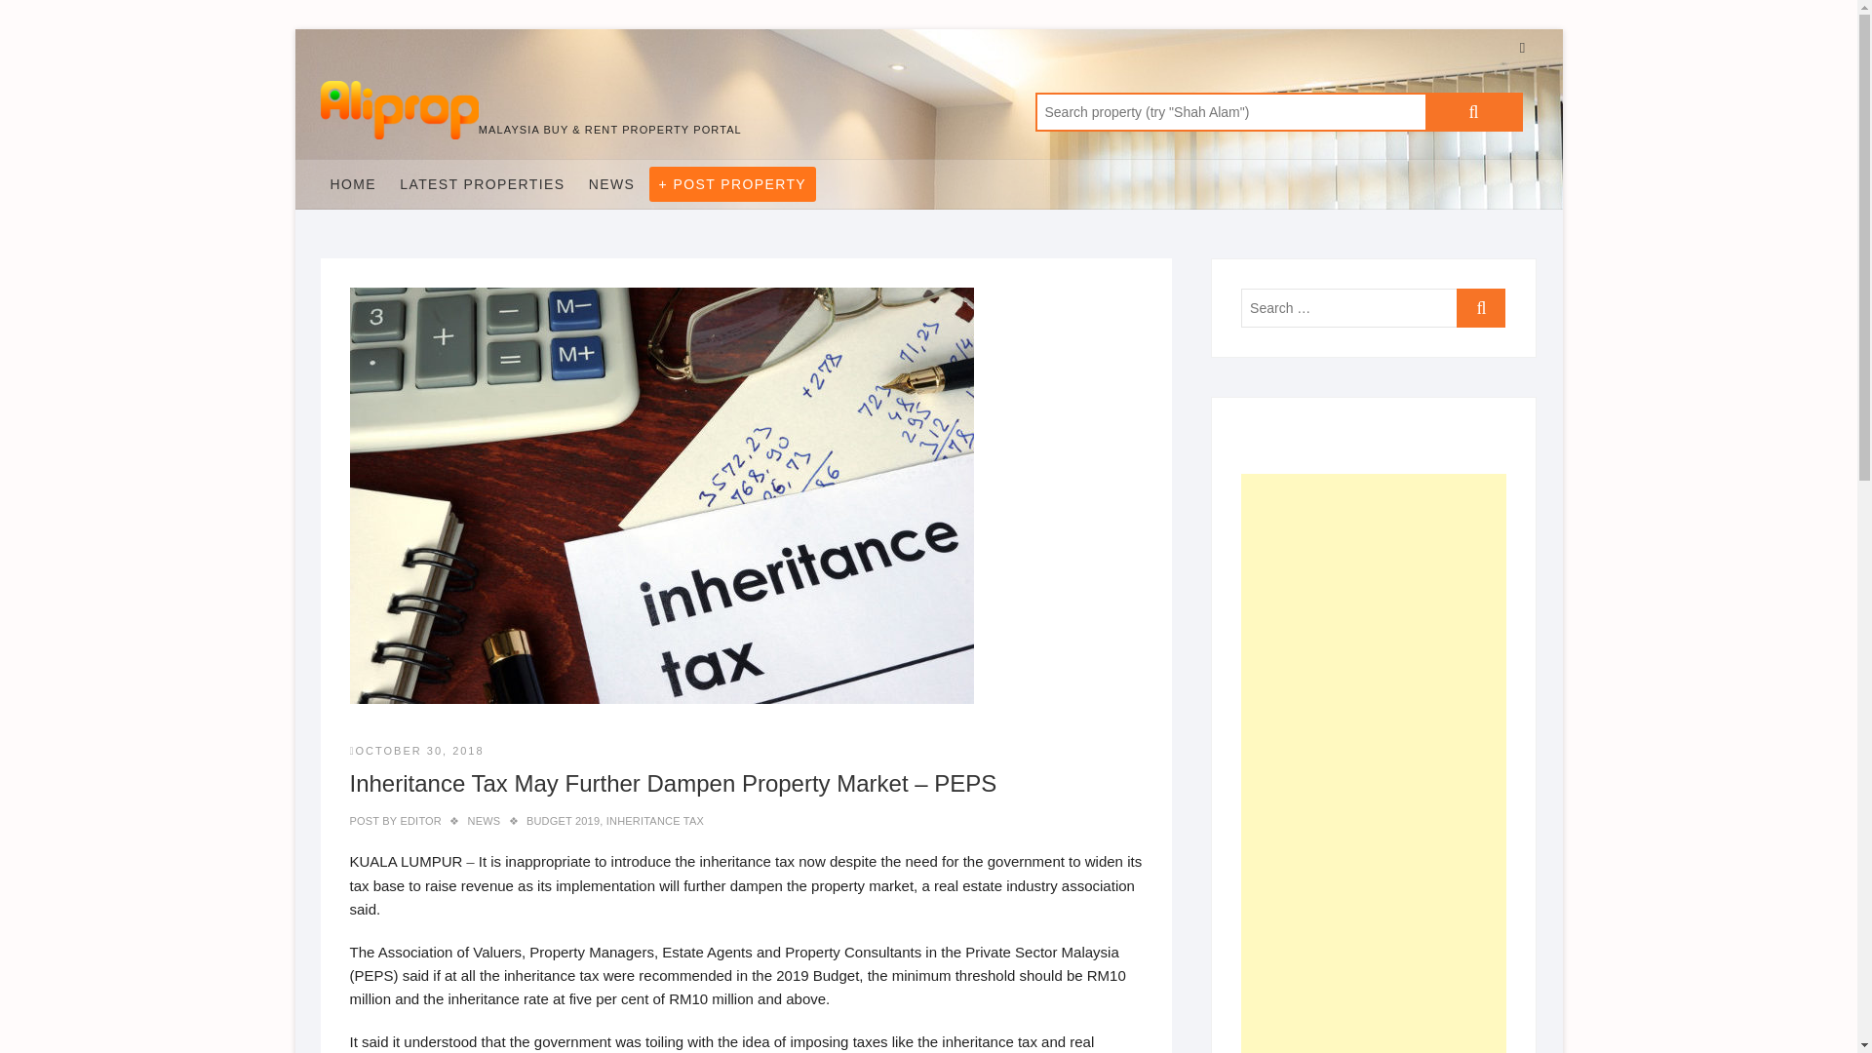  What do you see at coordinates (415, 751) in the screenshot?
I see `5:16 pm` at bounding box center [415, 751].